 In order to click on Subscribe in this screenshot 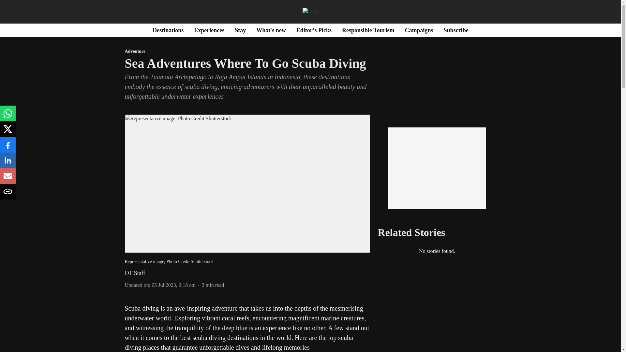, I will do `click(456, 30)`.